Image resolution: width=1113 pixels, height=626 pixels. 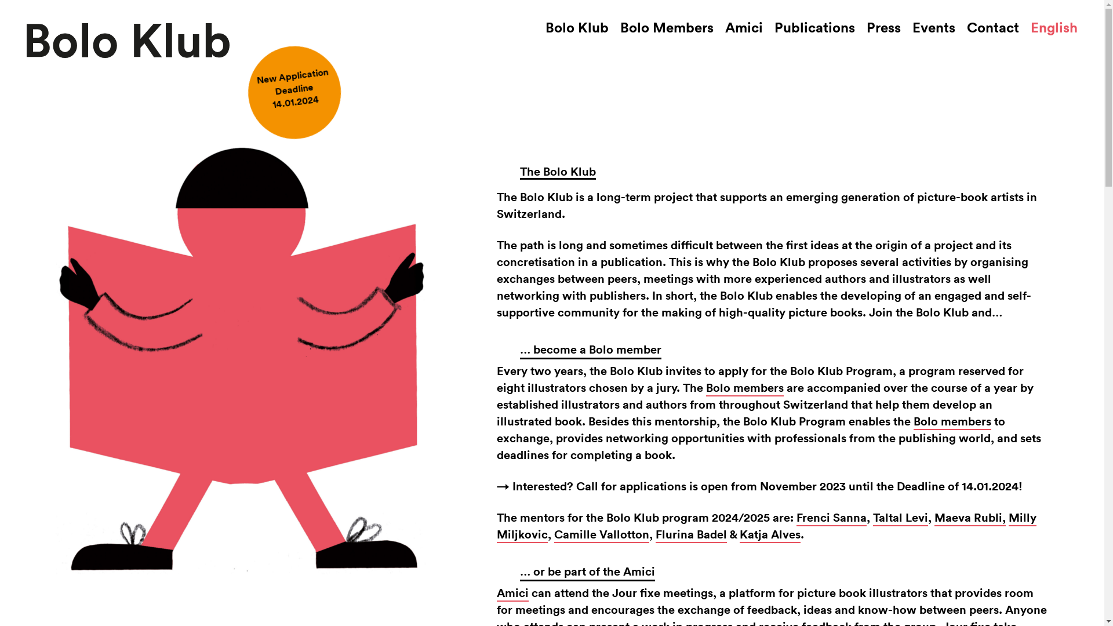 I want to click on Milly Miljkovic, so click(x=766, y=526).